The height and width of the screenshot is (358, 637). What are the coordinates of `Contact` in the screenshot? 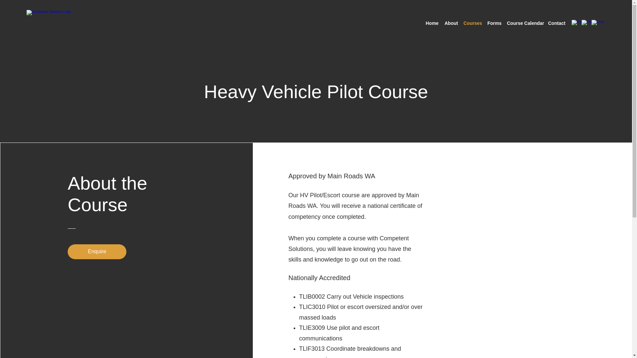 It's located at (555, 23).